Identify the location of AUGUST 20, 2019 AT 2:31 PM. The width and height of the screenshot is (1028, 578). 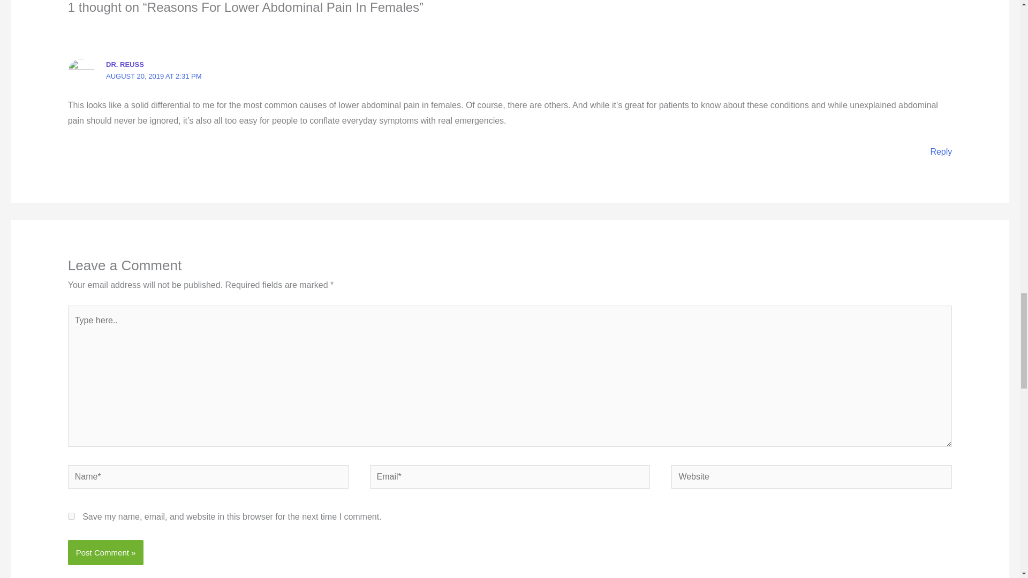
(153, 76).